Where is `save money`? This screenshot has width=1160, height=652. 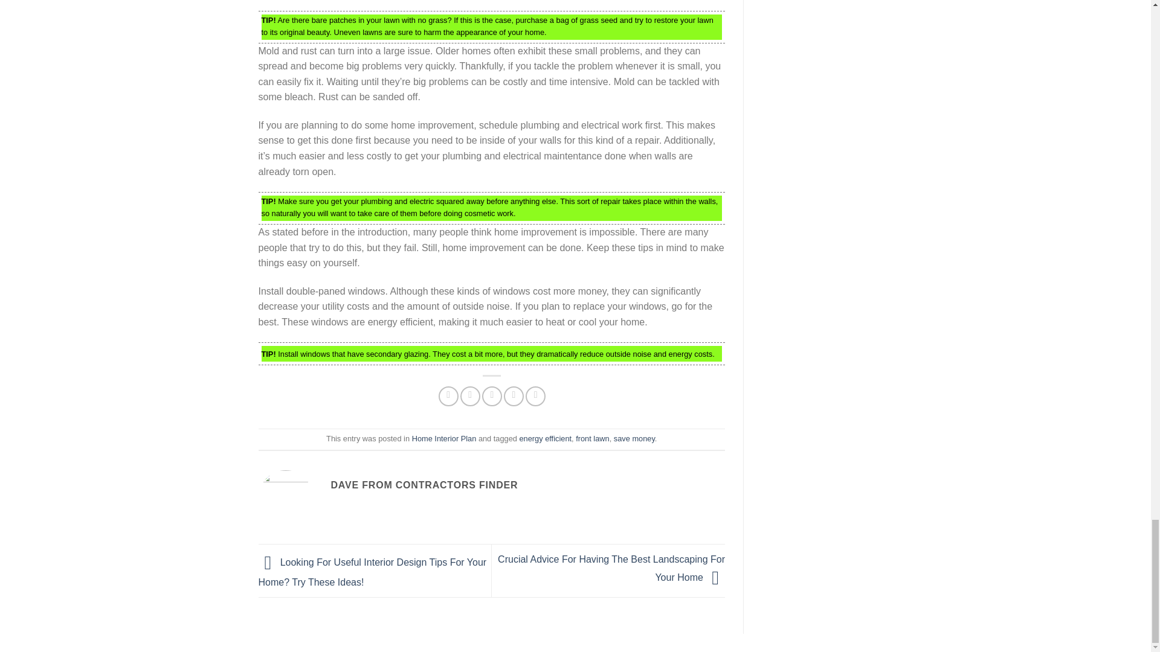 save money is located at coordinates (634, 438).